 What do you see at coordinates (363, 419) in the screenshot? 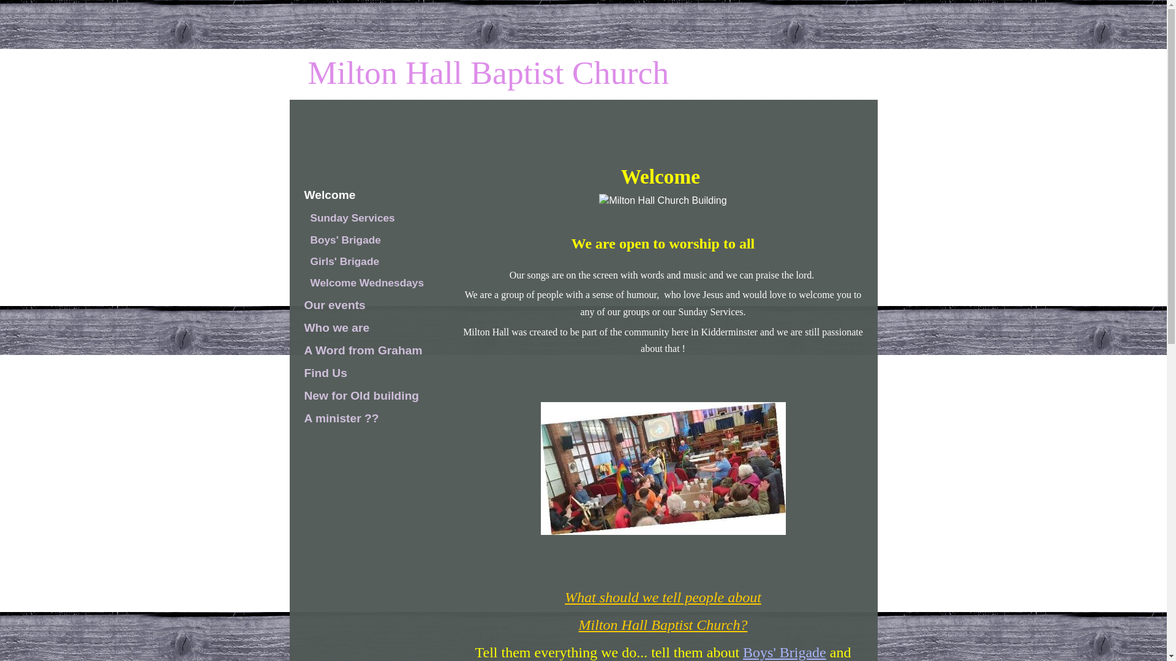
I see `A minister ??` at bounding box center [363, 419].